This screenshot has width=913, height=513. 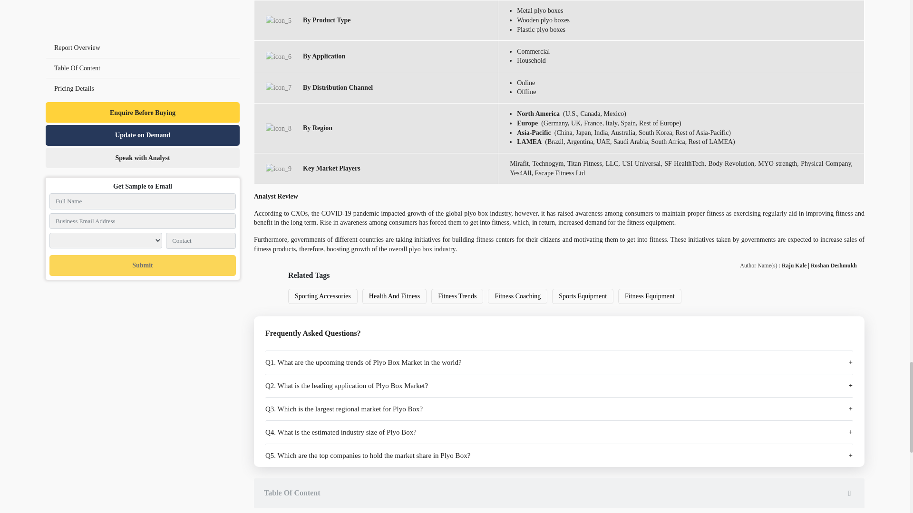 I want to click on Plyo Box Market By Region, so click(x=278, y=128).